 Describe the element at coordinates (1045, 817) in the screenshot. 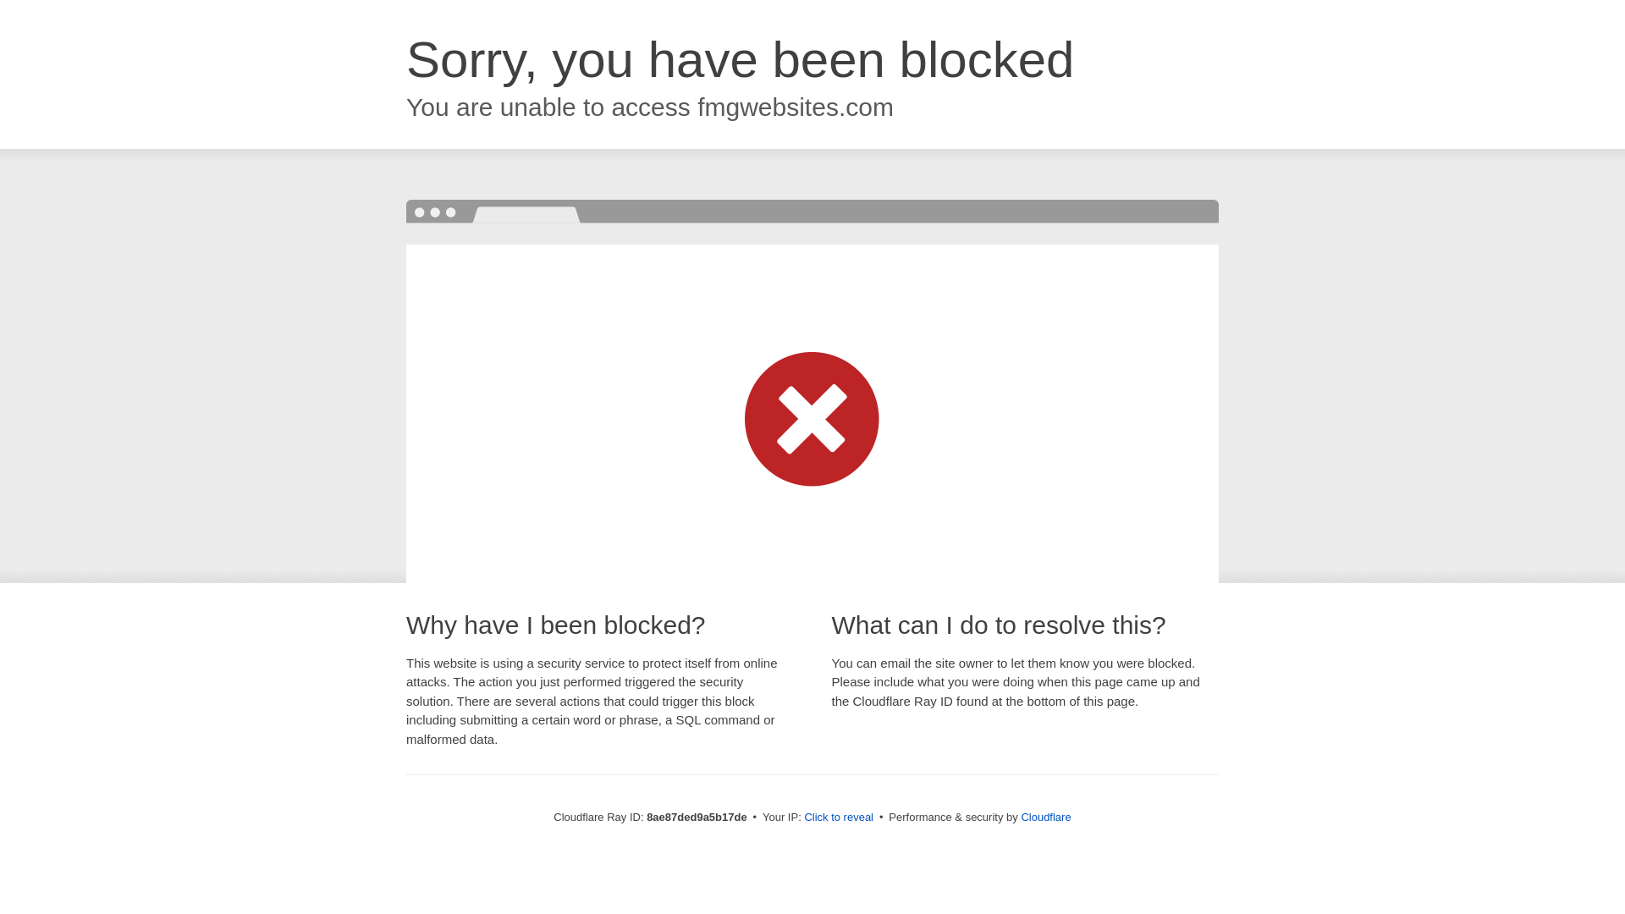

I see `Cloudflare` at that location.